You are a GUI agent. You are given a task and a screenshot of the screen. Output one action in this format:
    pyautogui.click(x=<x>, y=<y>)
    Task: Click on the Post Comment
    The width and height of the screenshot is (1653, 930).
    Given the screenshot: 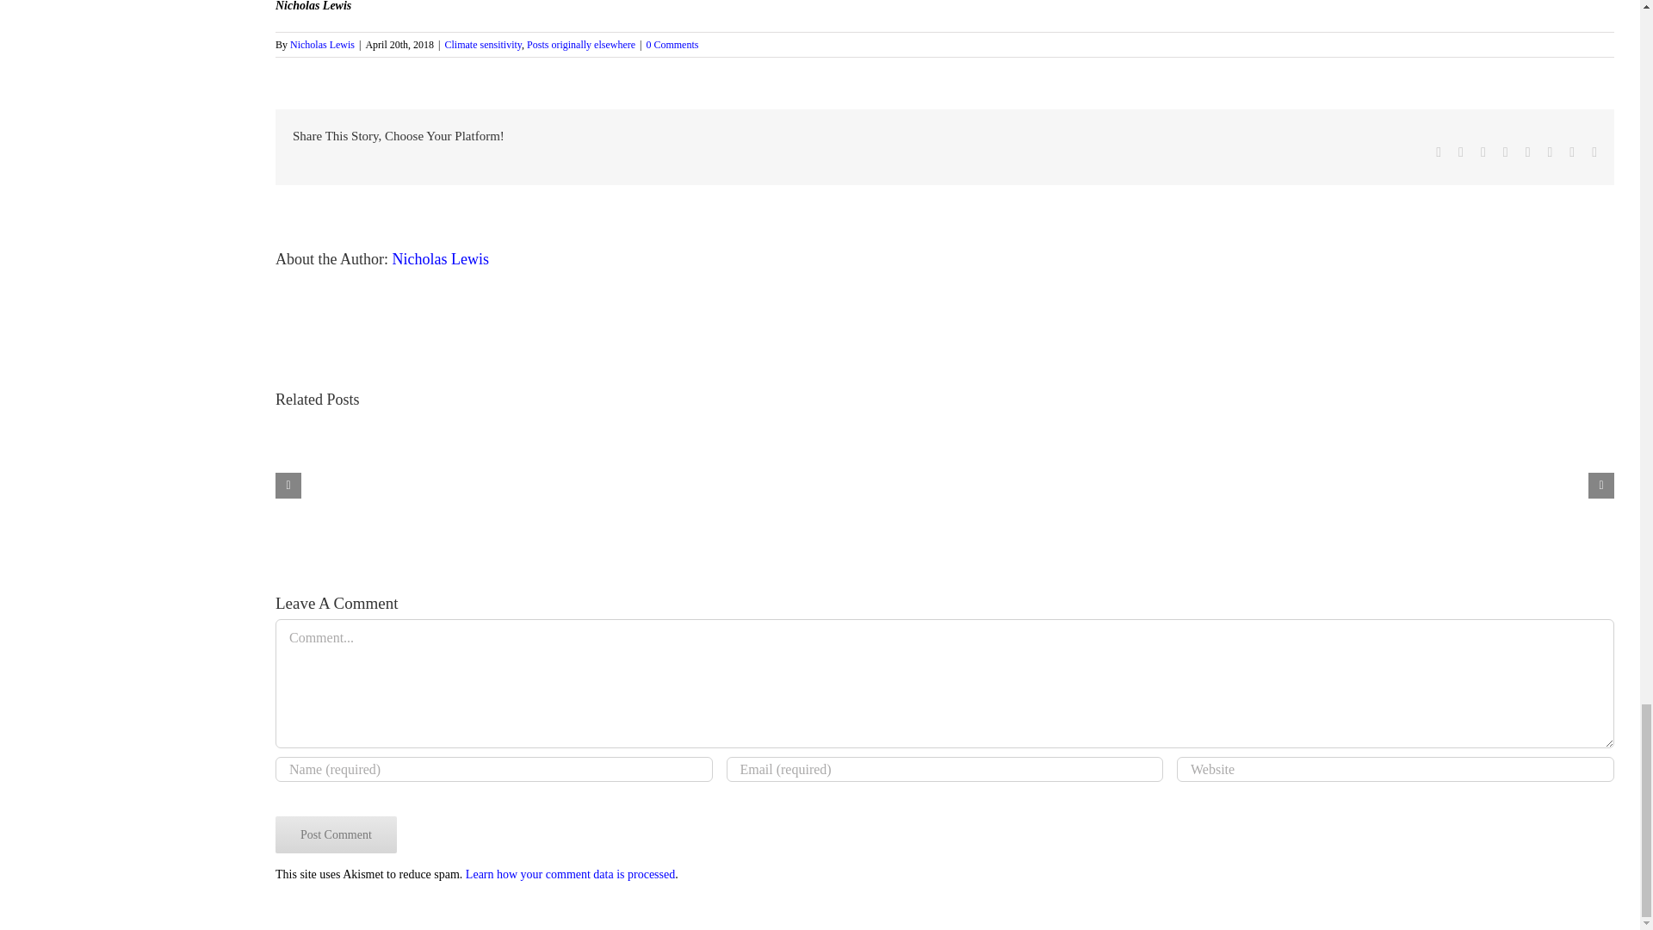 What is the action you would take?
    pyautogui.click(x=336, y=835)
    